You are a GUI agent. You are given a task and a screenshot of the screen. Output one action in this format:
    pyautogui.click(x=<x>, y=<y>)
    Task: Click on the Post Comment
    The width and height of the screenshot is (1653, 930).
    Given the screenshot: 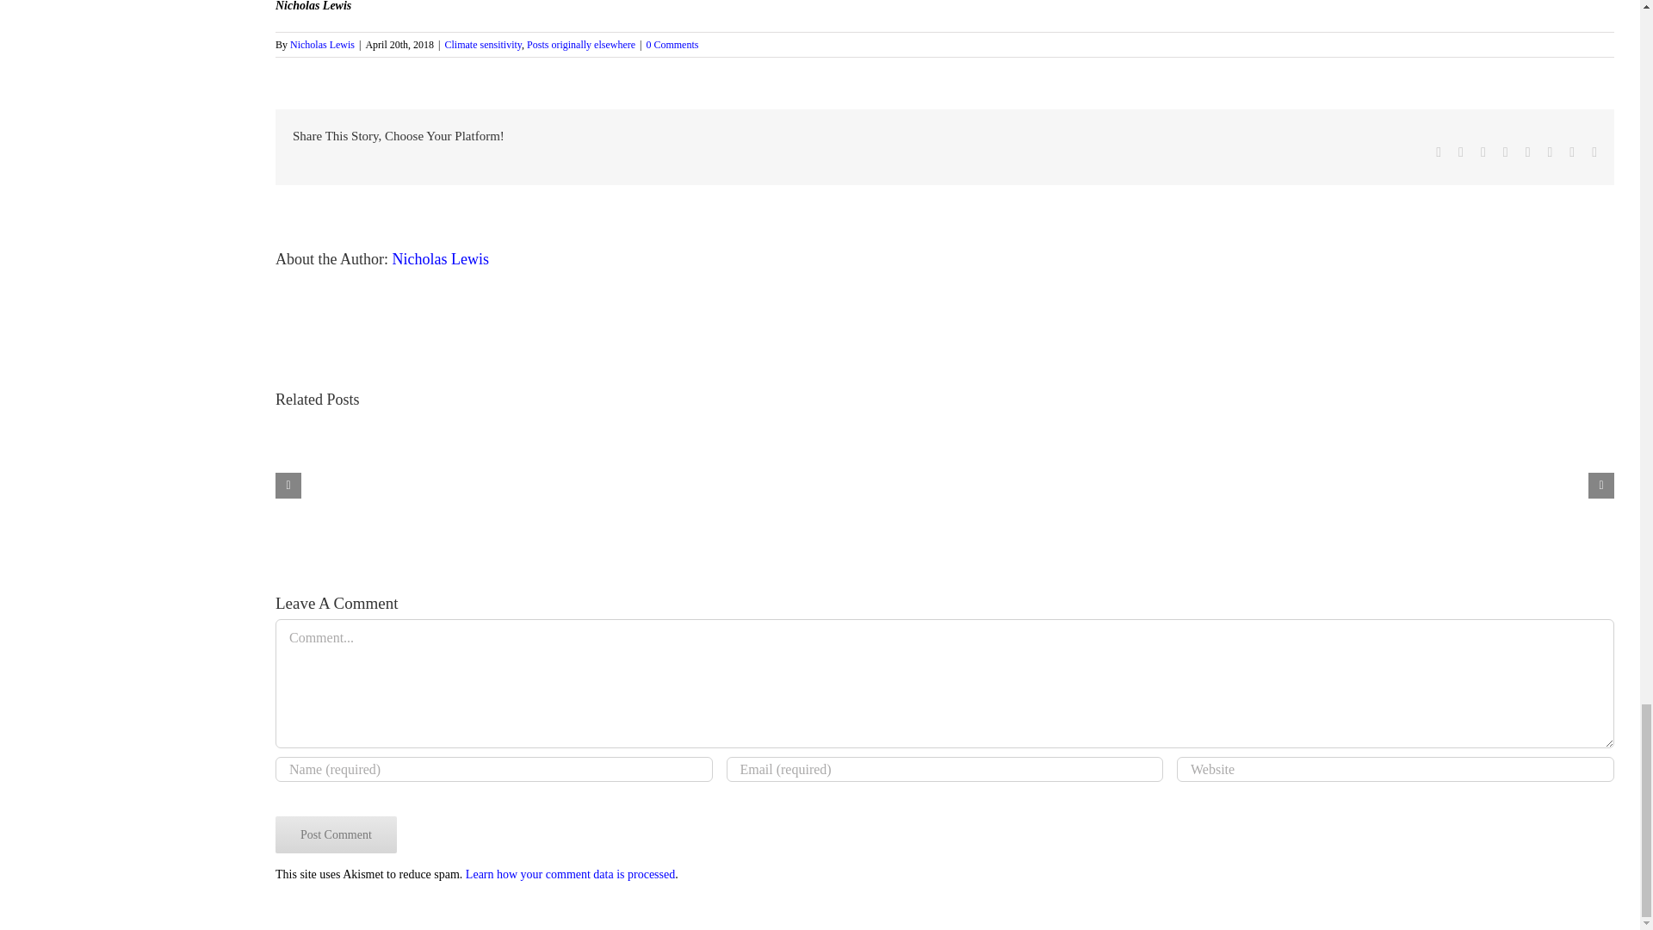 What is the action you would take?
    pyautogui.click(x=336, y=835)
    